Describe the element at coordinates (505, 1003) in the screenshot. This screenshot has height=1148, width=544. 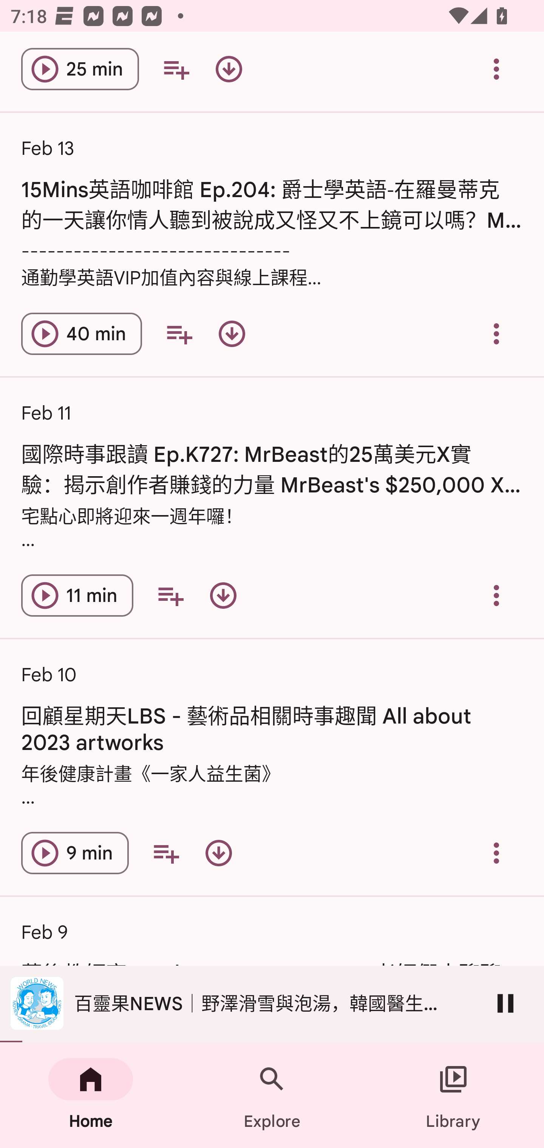
I see `Pause` at that location.